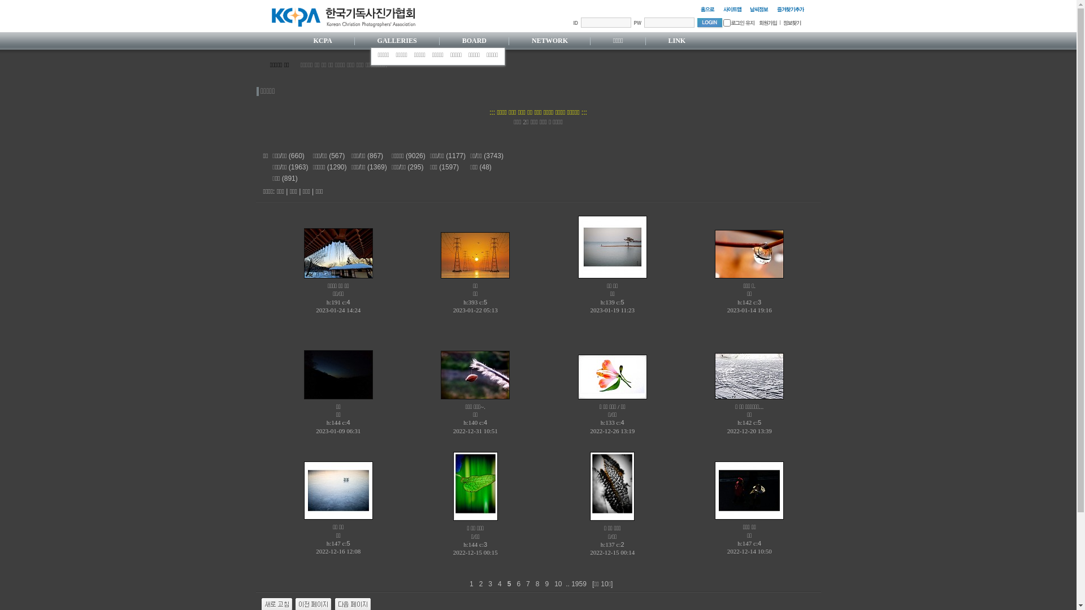 This screenshot has width=1085, height=610. What do you see at coordinates (727, 23) in the screenshot?
I see `1` at bounding box center [727, 23].